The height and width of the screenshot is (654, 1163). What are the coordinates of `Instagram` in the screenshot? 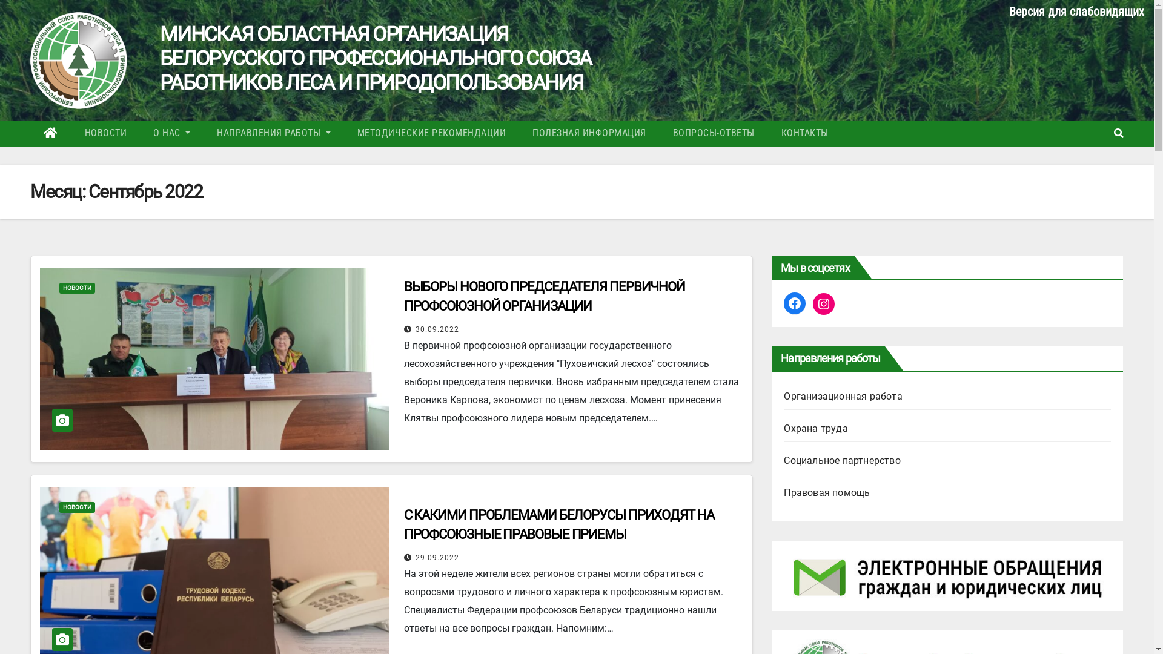 It's located at (824, 304).